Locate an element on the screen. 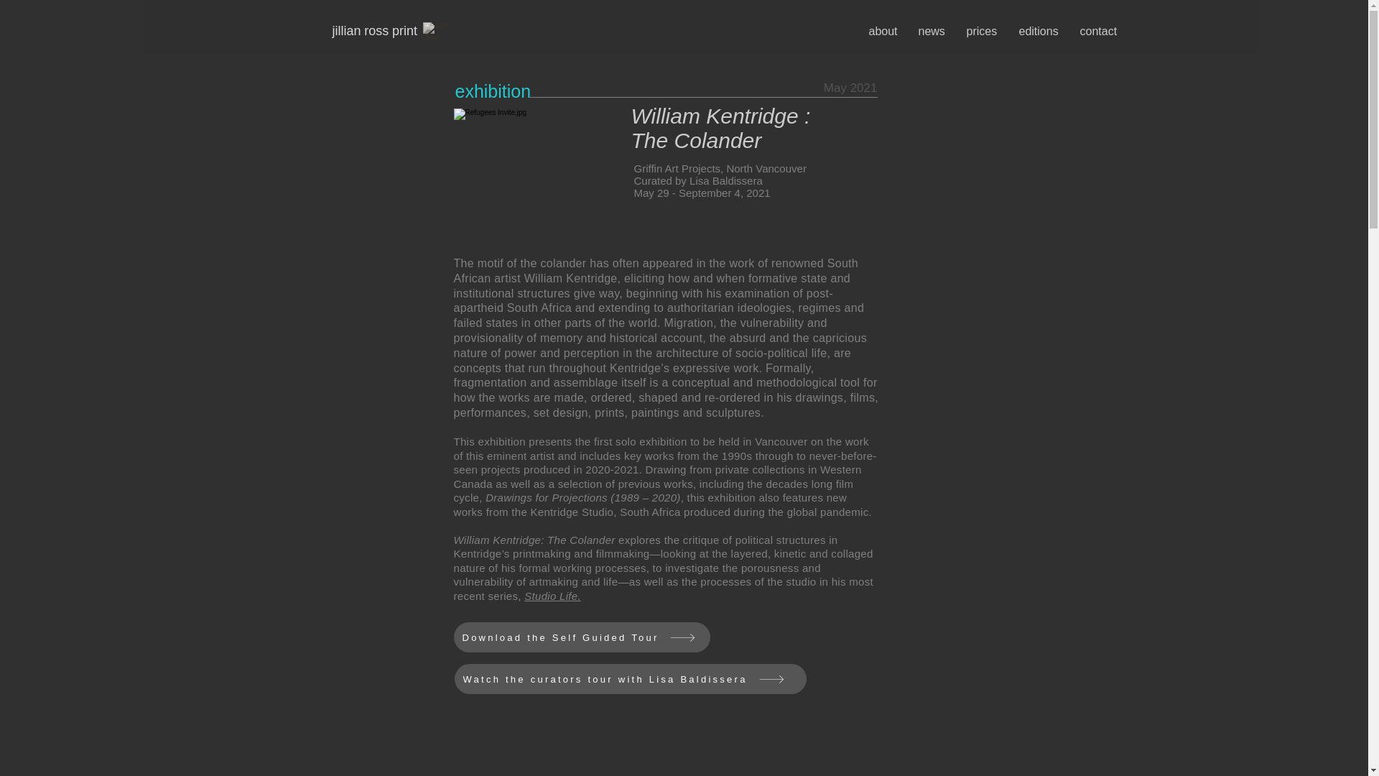 The image size is (1379, 776). news is located at coordinates (931, 32).